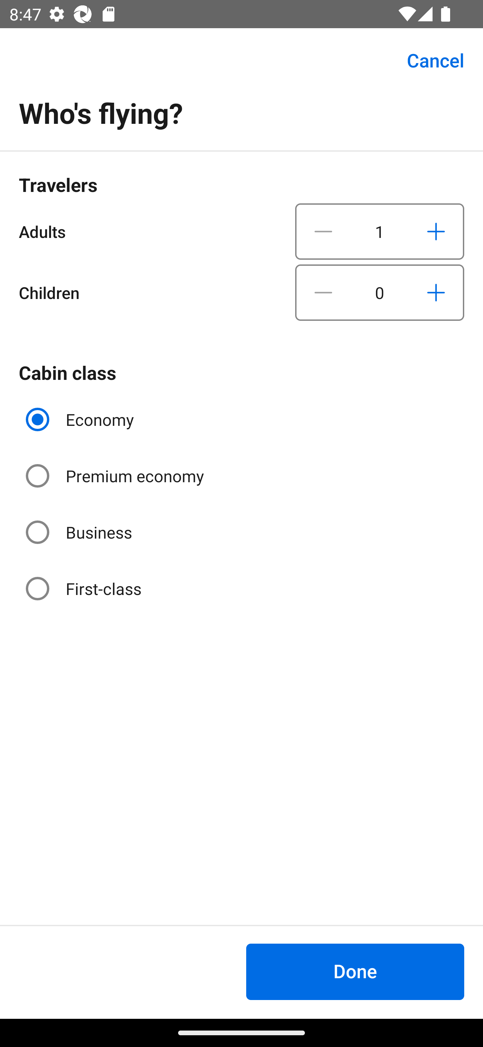  What do you see at coordinates (80, 532) in the screenshot?
I see `Business` at bounding box center [80, 532].